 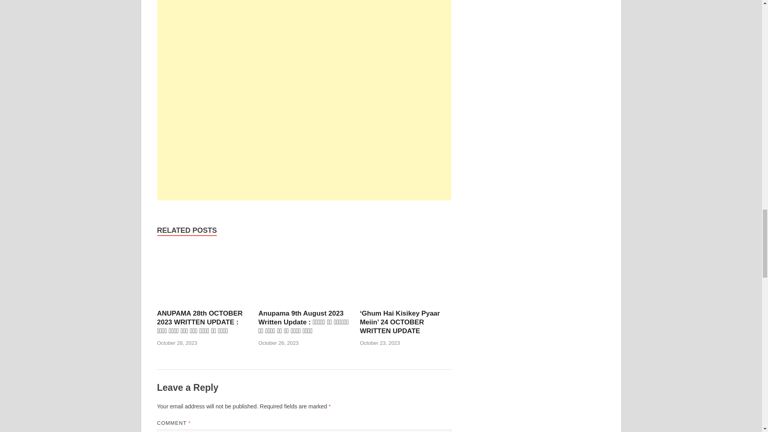 What do you see at coordinates (304, 144) in the screenshot?
I see `Advertisement` at bounding box center [304, 144].